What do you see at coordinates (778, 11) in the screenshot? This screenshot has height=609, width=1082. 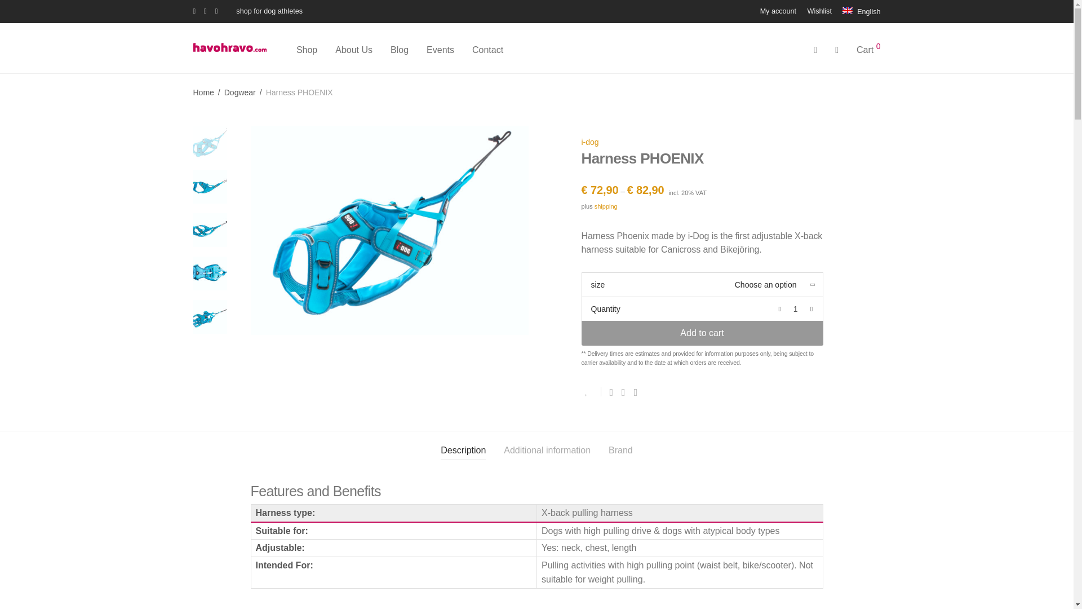 I see `My account` at bounding box center [778, 11].